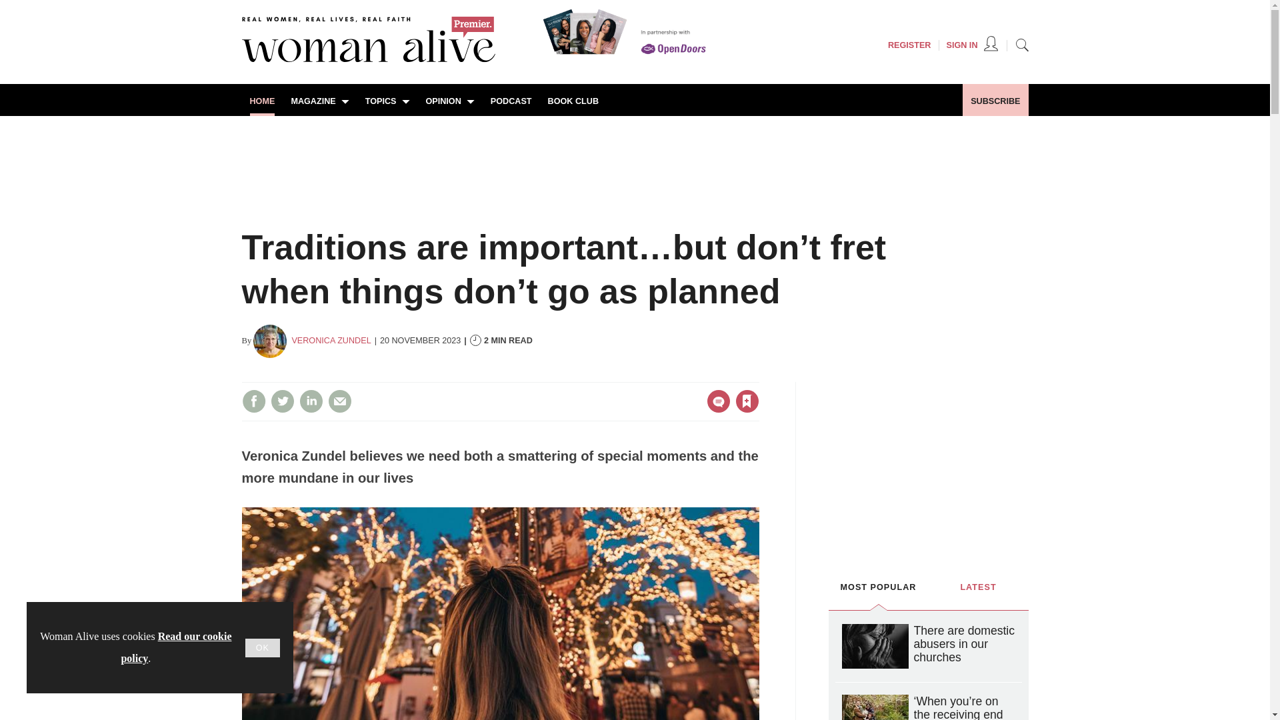 The height and width of the screenshot is (720, 1280). Describe the element at coordinates (1021, 44) in the screenshot. I see `SEARCH` at that location.